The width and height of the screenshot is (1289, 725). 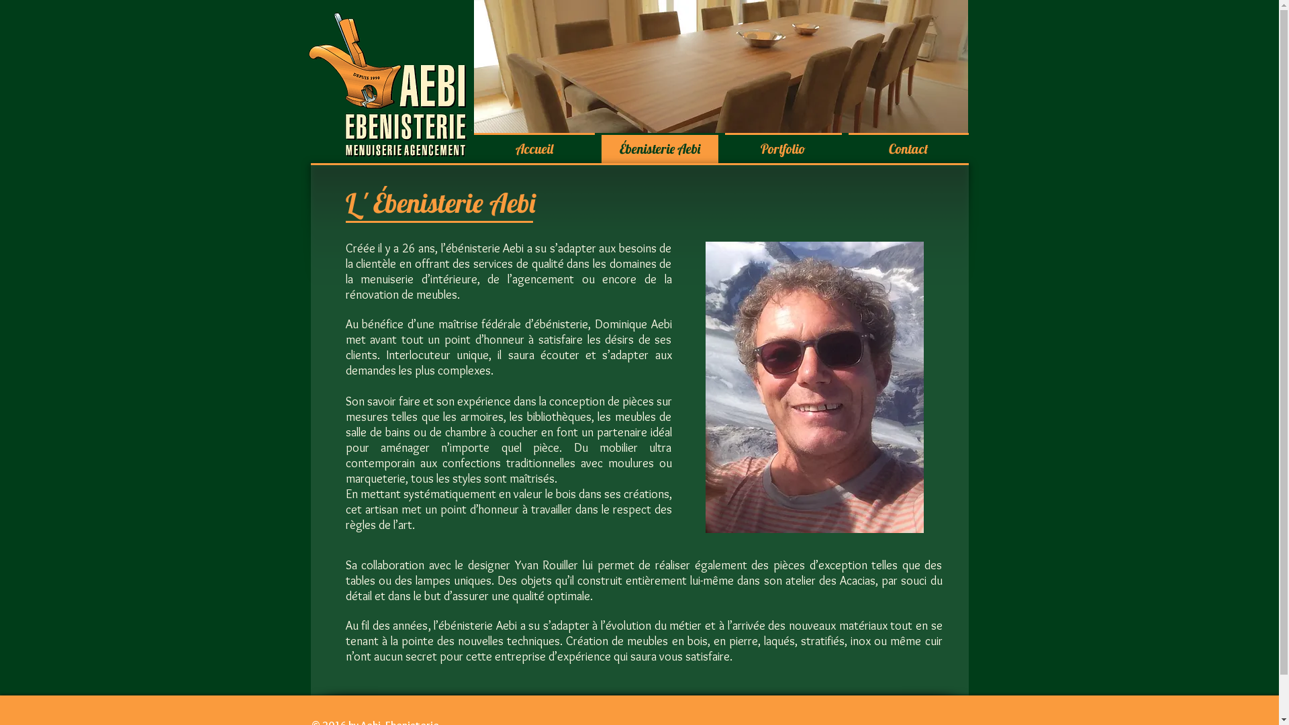 I want to click on Accueil, so click(x=536, y=149).